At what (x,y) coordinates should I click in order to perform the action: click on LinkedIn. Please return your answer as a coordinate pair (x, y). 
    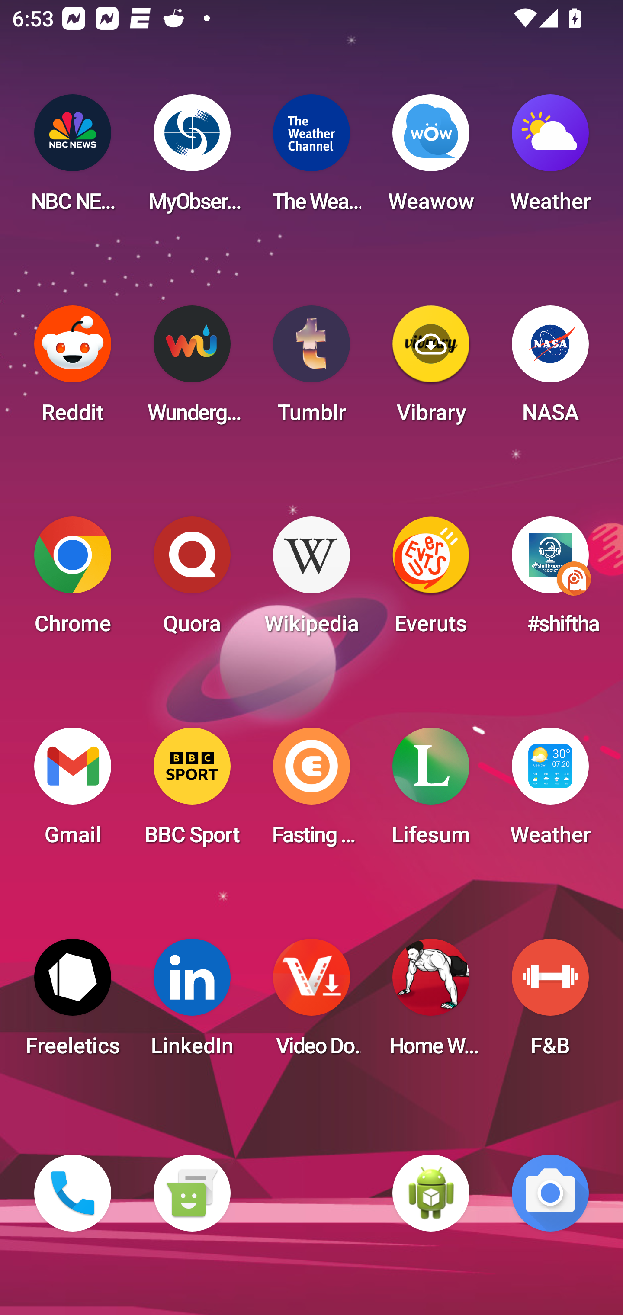
    Looking at the image, I should click on (192, 1003).